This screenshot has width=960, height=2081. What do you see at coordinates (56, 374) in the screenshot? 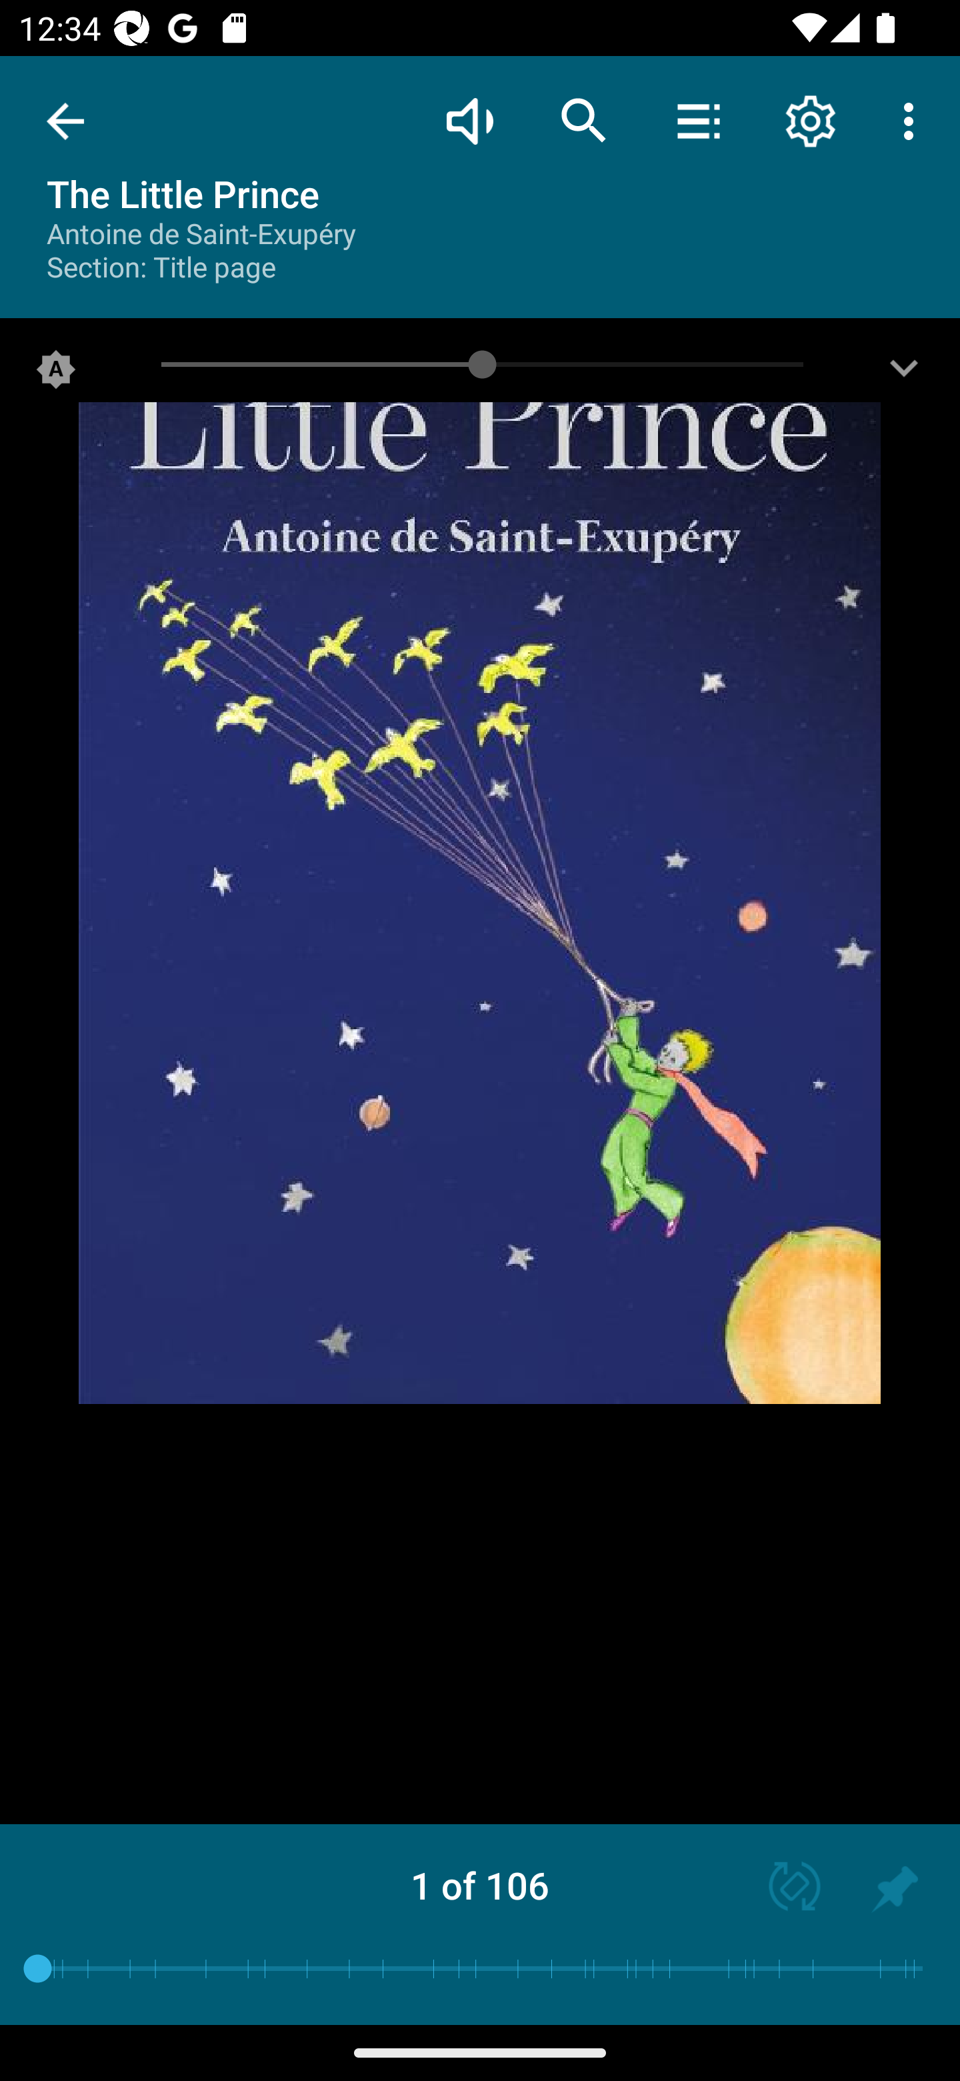
I see `Selected screen brightness` at bounding box center [56, 374].